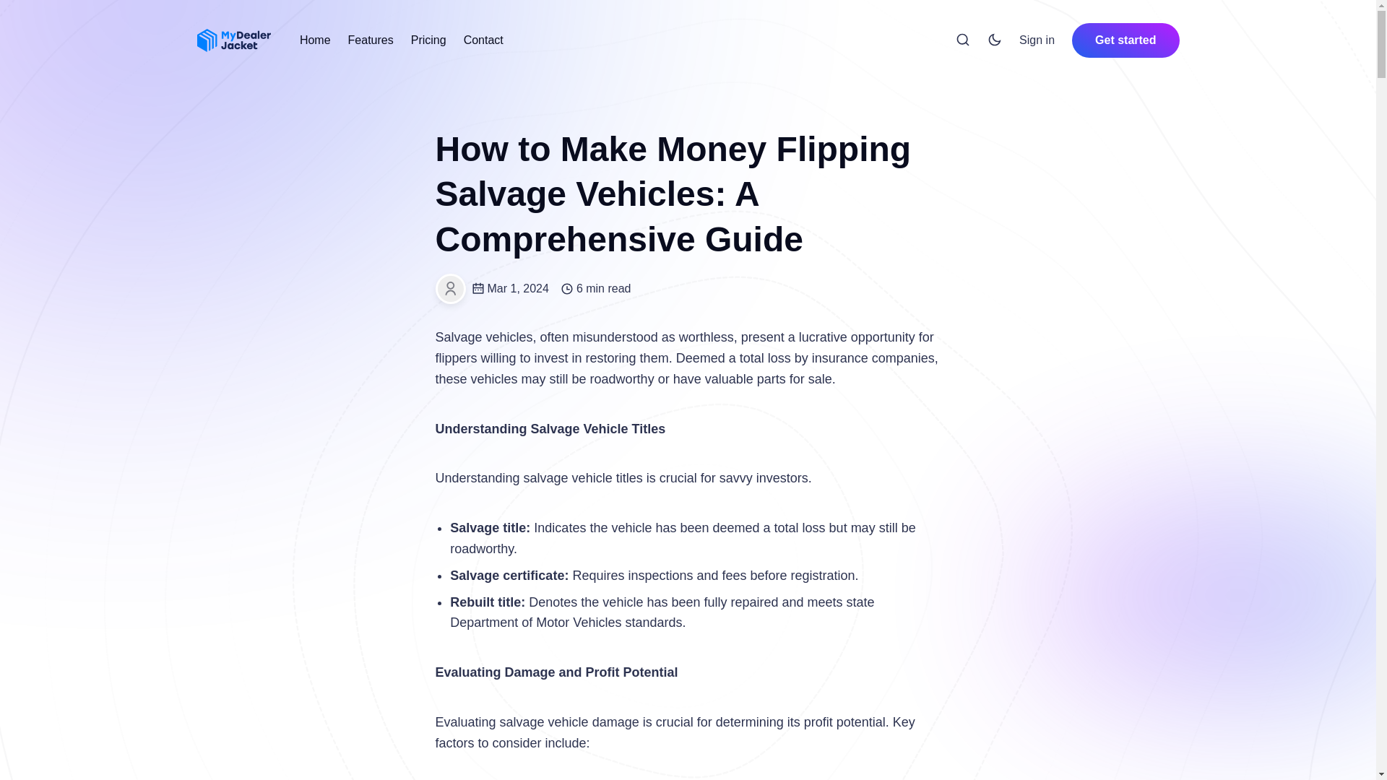  What do you see at coordinates (1037, 40) in the screenshot?
I see `Sign in` at bounding box center [1037, 40].